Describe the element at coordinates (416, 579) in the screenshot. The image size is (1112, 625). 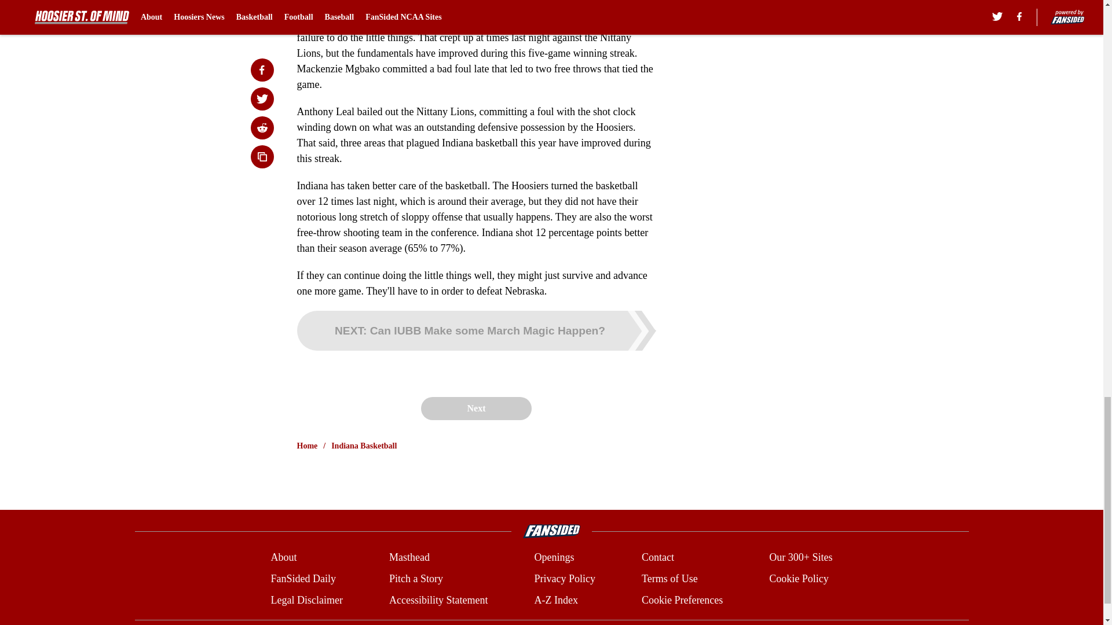
I see `Pitch a Story` at that location.